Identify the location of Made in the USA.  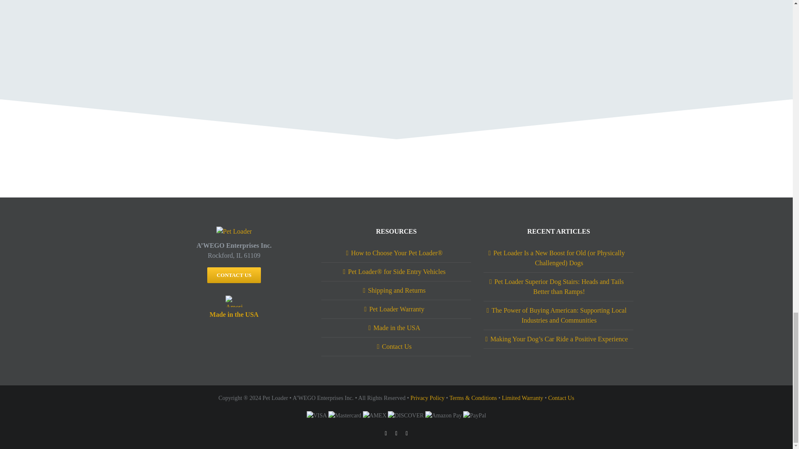
(234, 314).